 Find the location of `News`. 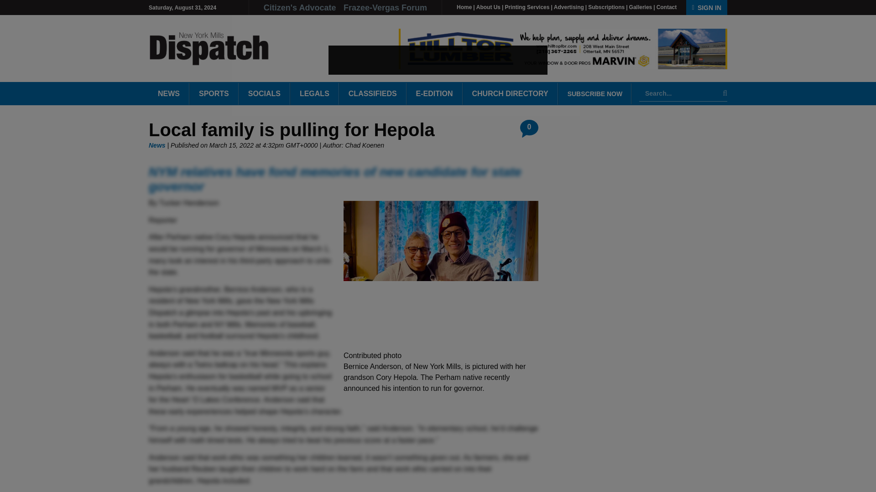

News is located at coordinates (157, 145).